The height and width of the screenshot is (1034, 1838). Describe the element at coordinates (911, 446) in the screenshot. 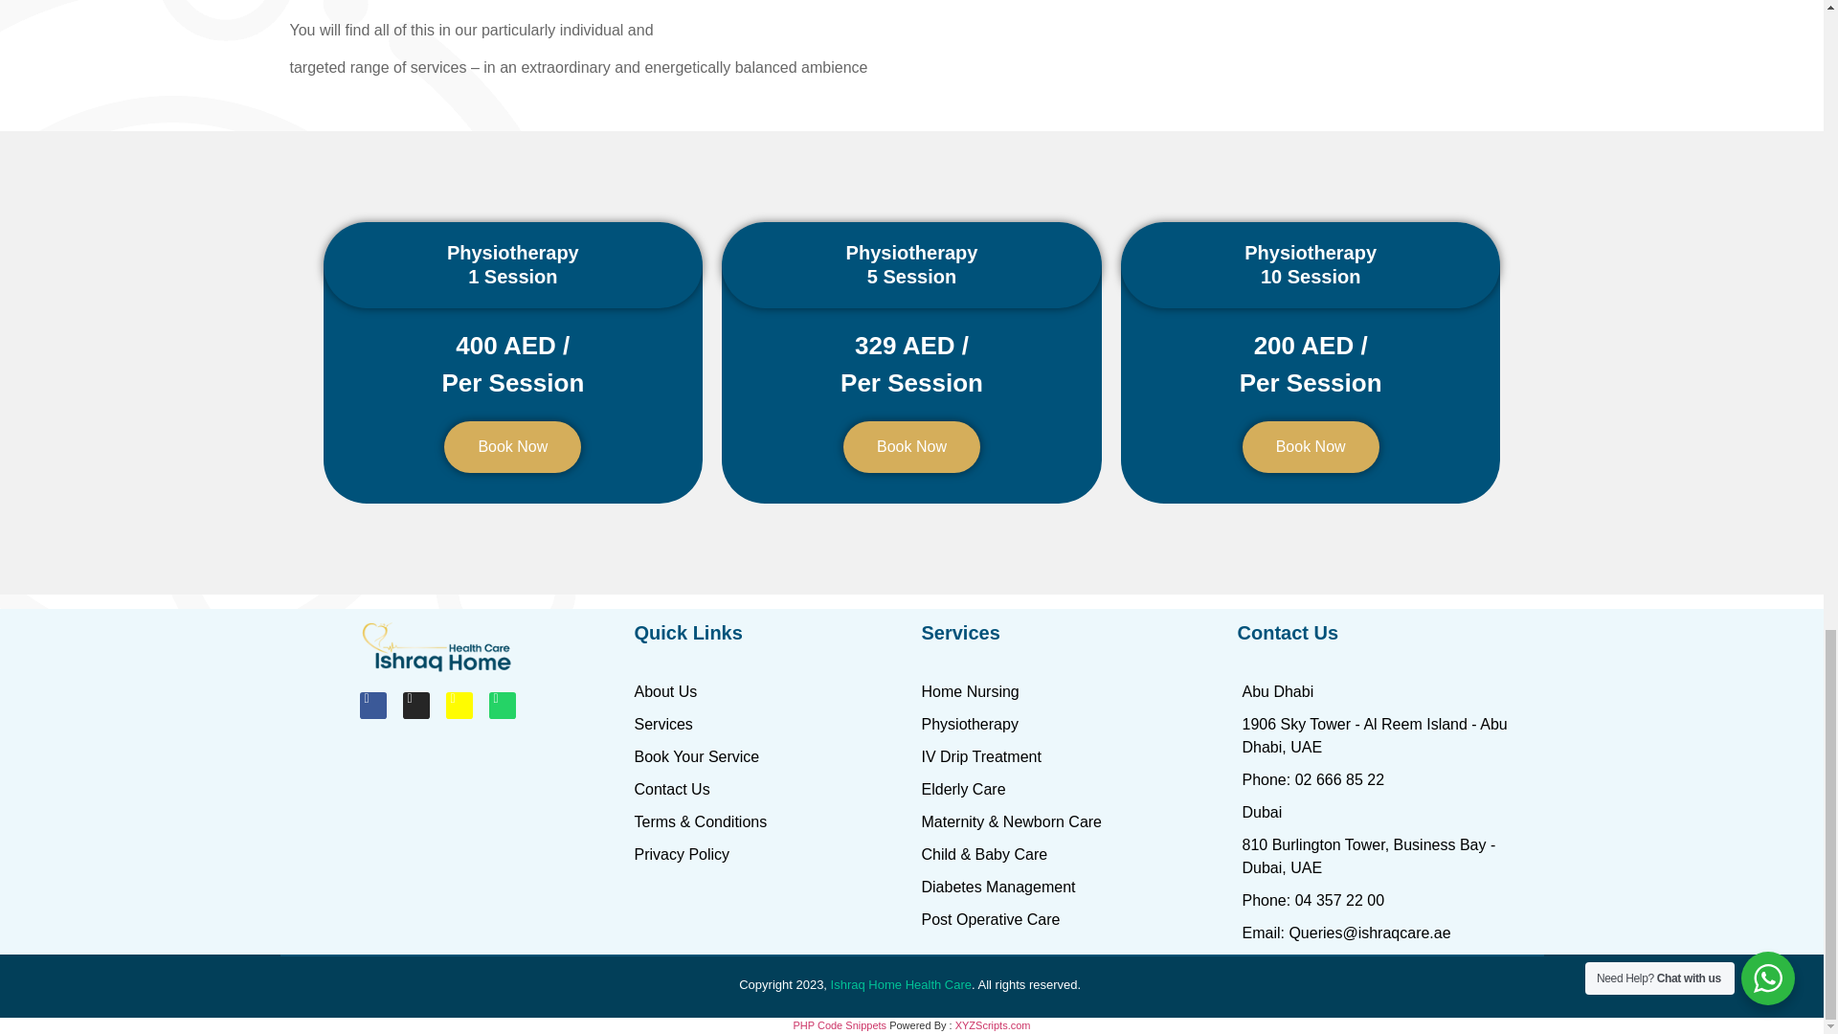

I see `Book Now` at that location.